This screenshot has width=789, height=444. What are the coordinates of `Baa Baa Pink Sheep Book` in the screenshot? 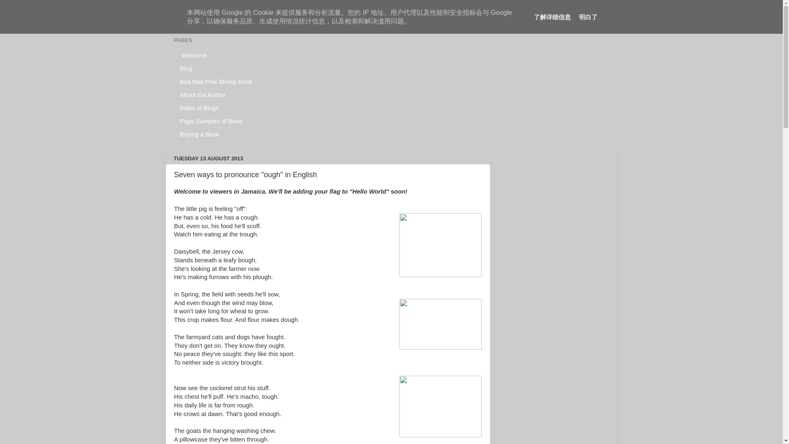 It's located at (216, 81).